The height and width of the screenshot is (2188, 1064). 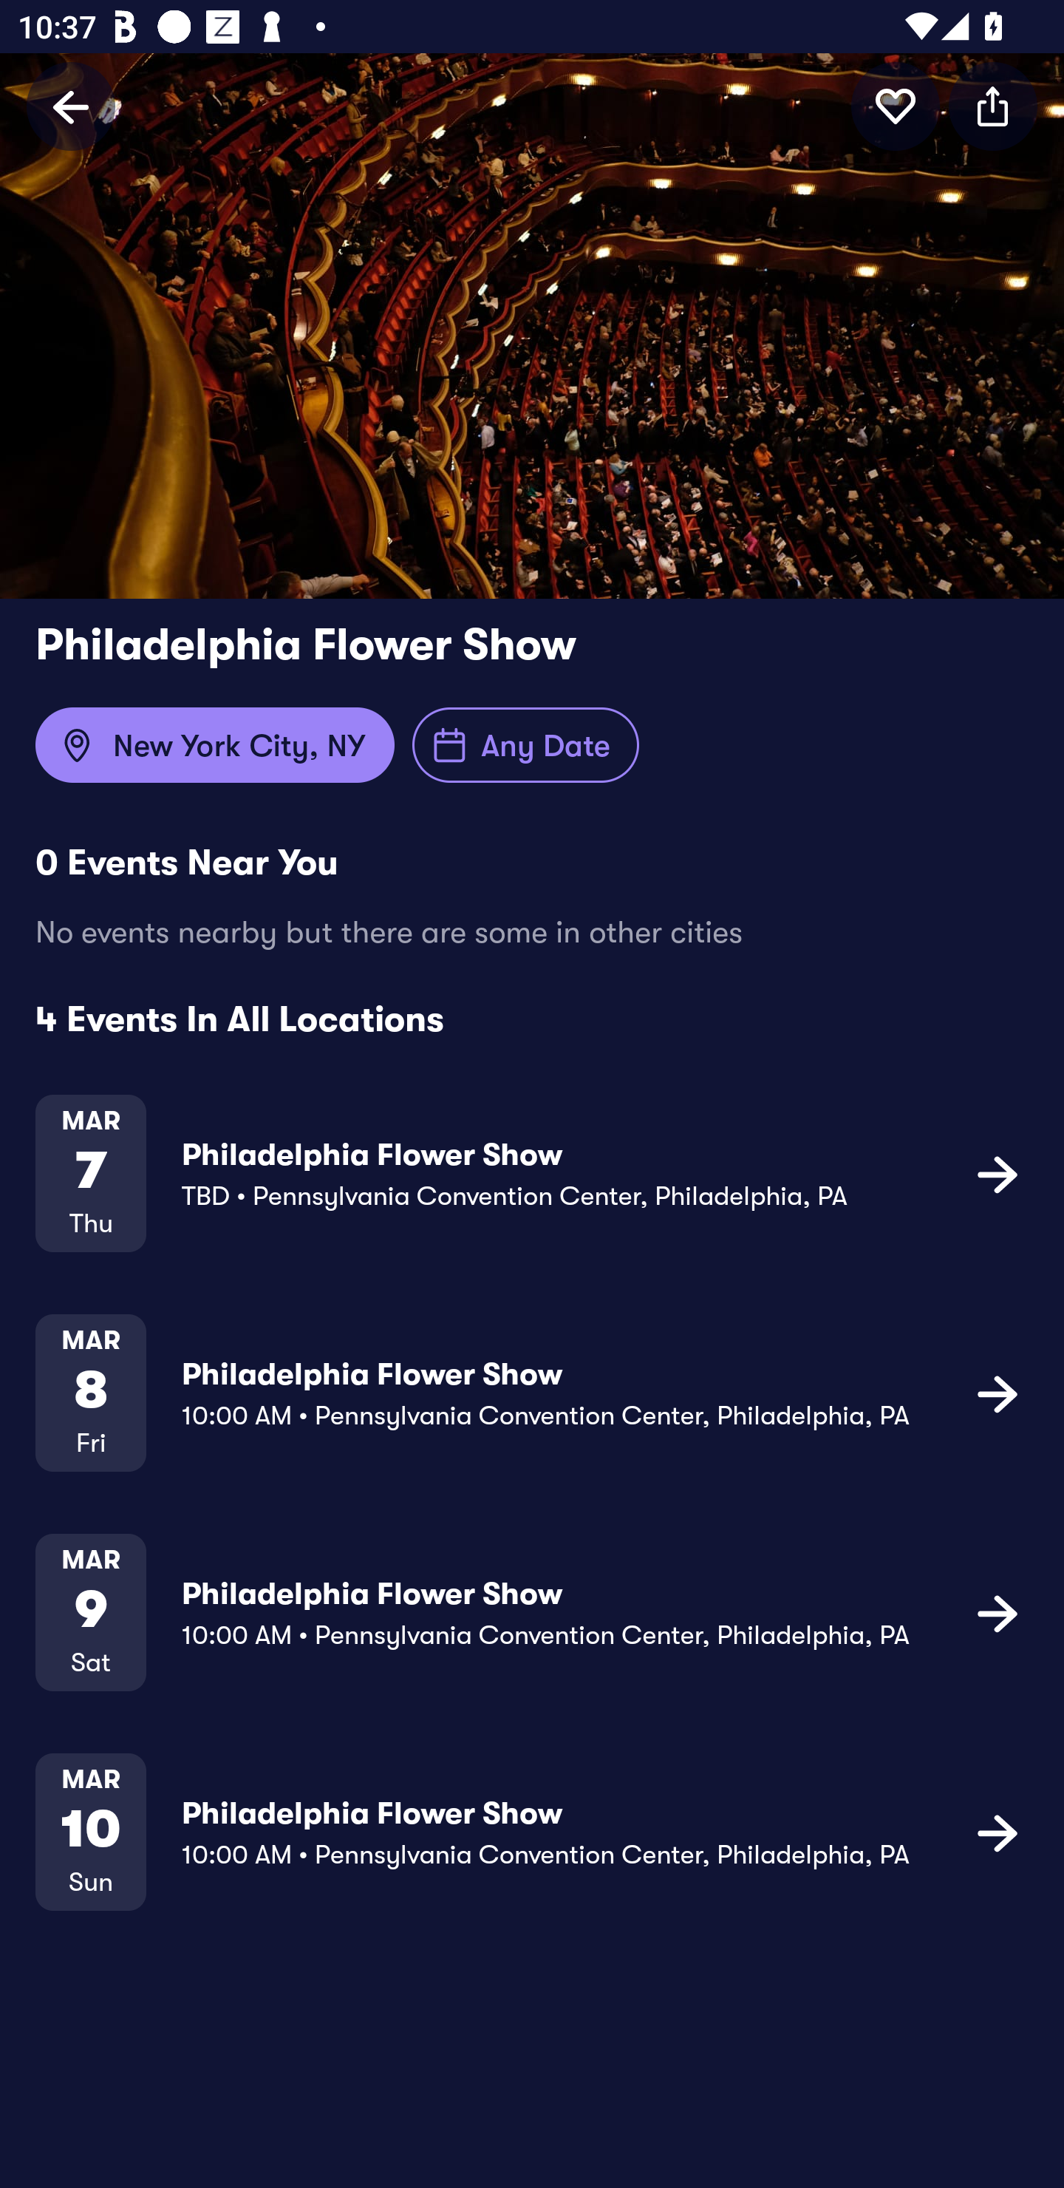 I want to click on Back, so click(x=71, y=106).